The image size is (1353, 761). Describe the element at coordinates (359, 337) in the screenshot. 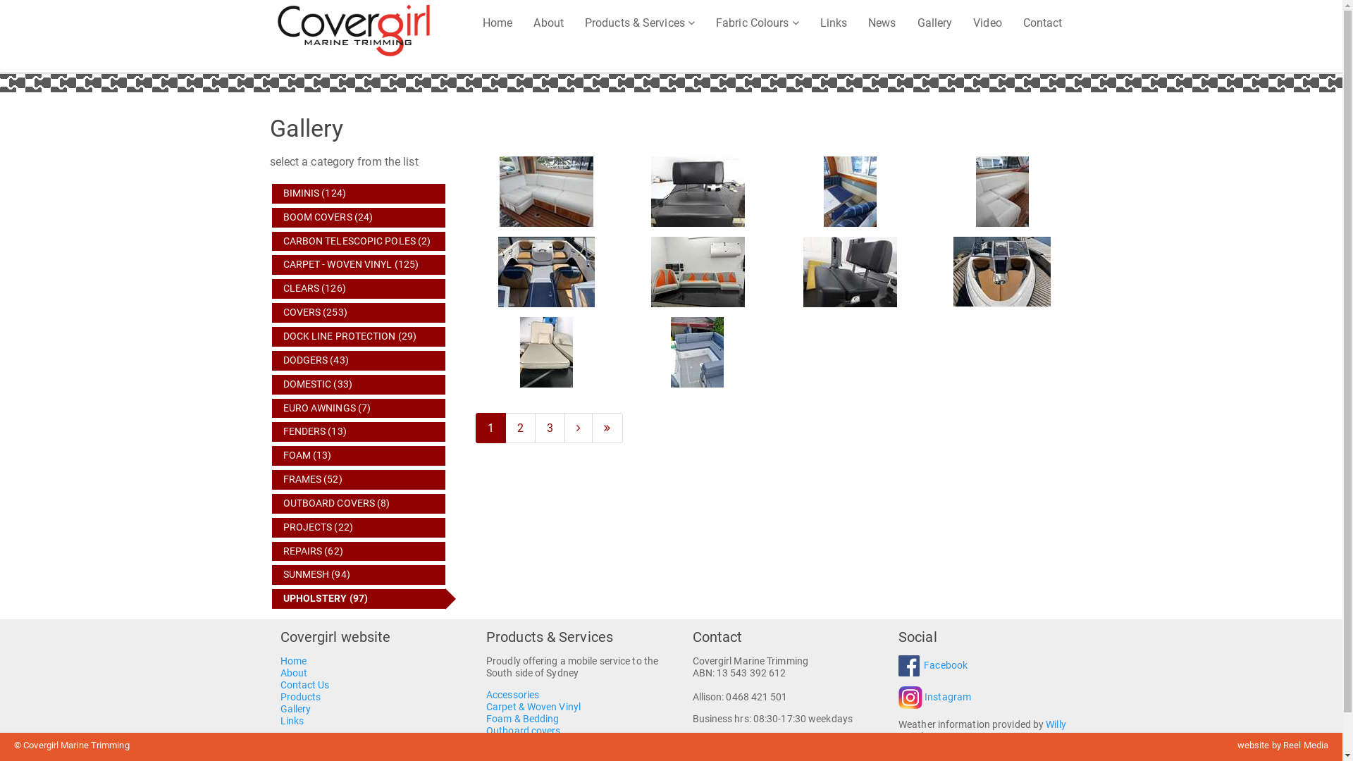

I see `DOCK LINE PROTECTION (29)` at that location.